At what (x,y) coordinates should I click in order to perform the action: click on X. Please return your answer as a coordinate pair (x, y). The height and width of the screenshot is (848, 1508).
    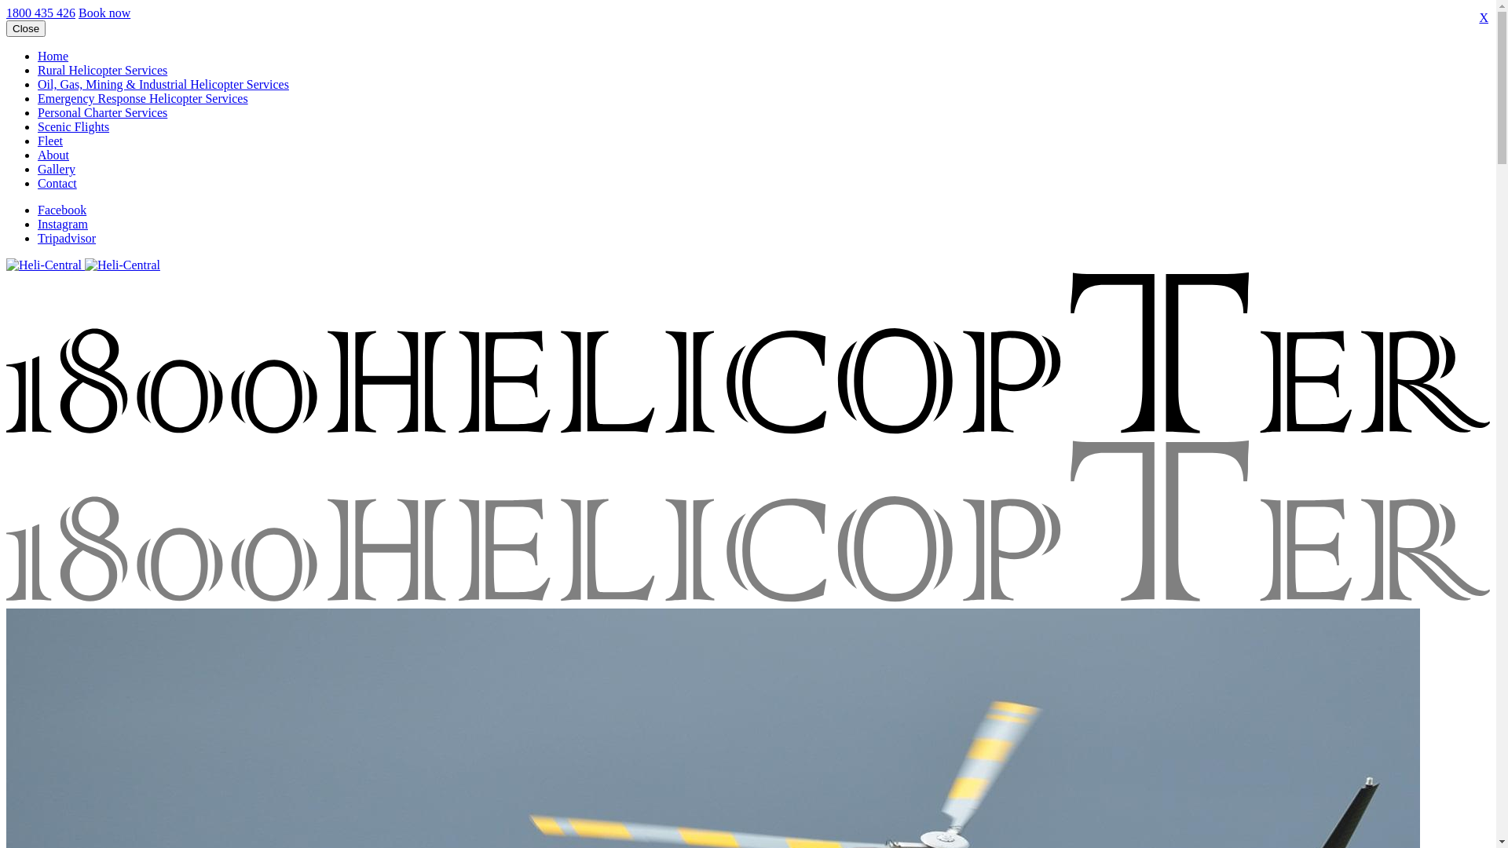
    Looking at the image, I should click on (1484, 18).